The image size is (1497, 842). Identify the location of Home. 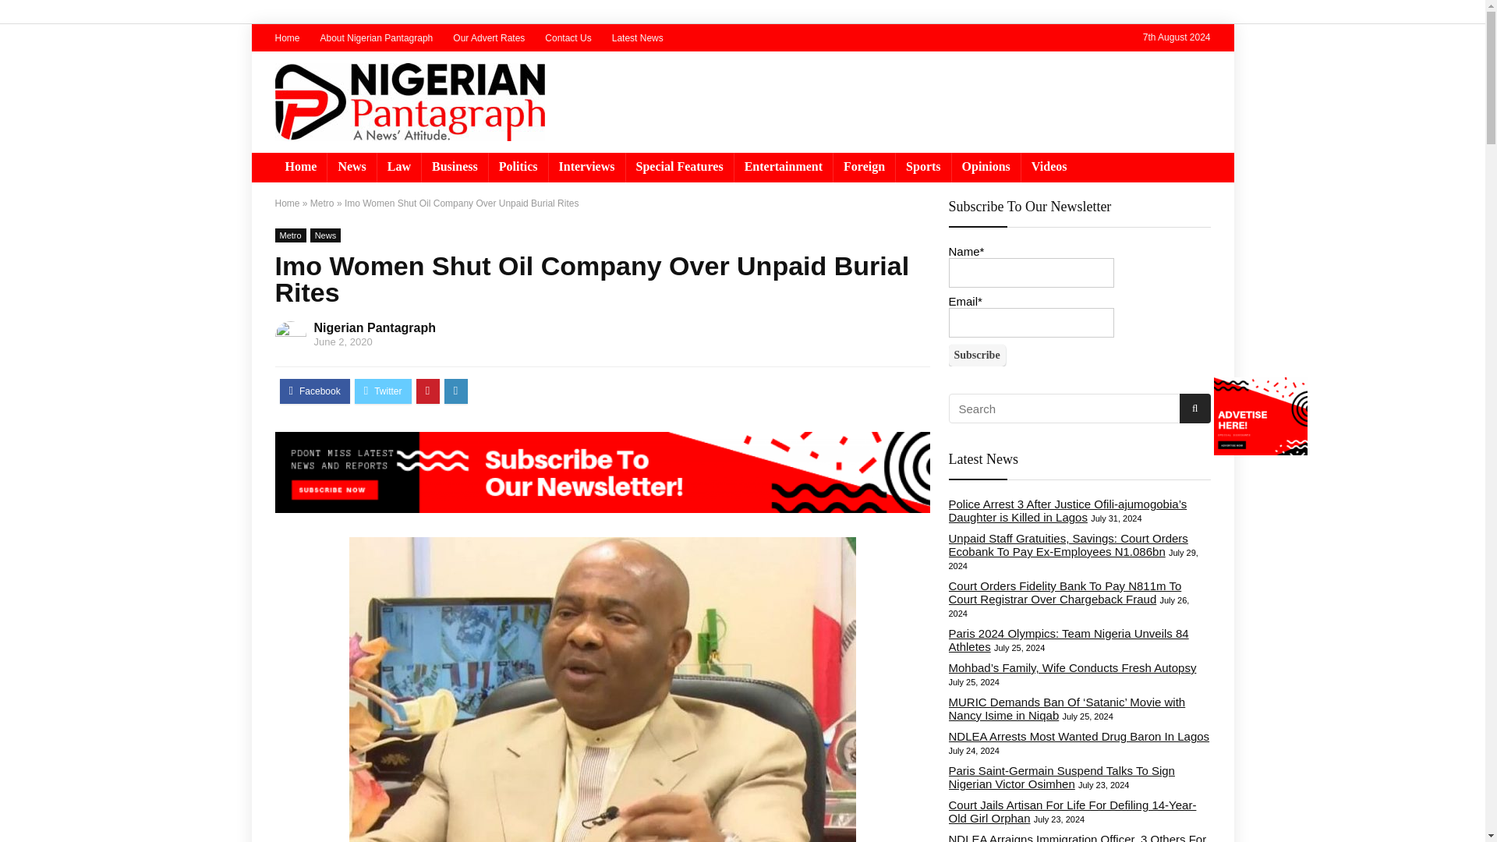
(287, 203).